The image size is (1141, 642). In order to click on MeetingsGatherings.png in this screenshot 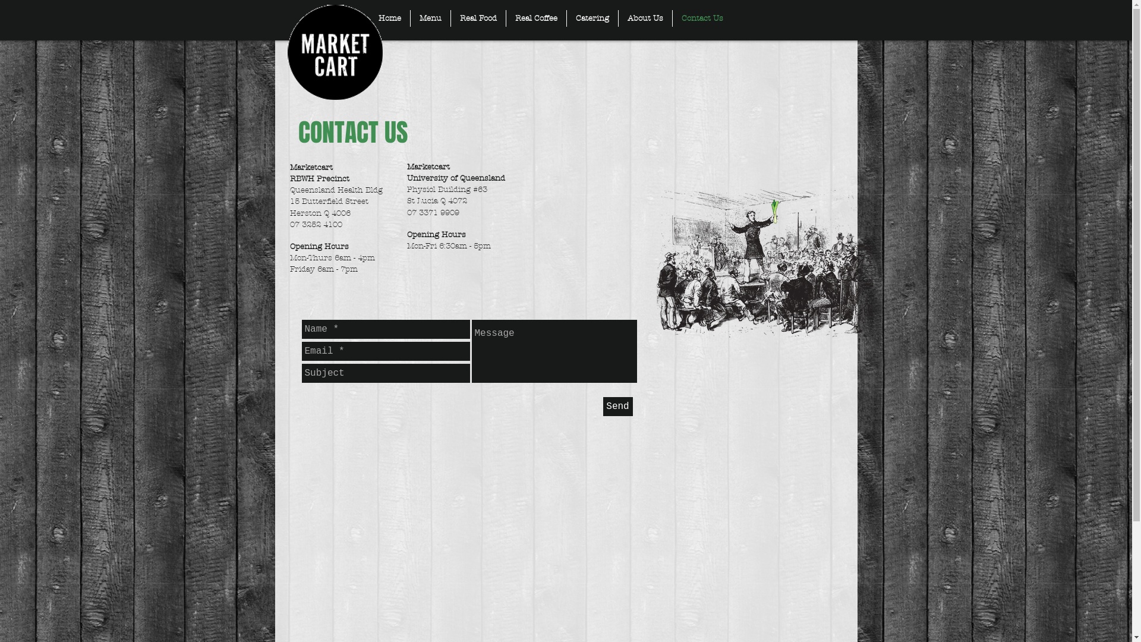, I will do `click(765, 263)`.